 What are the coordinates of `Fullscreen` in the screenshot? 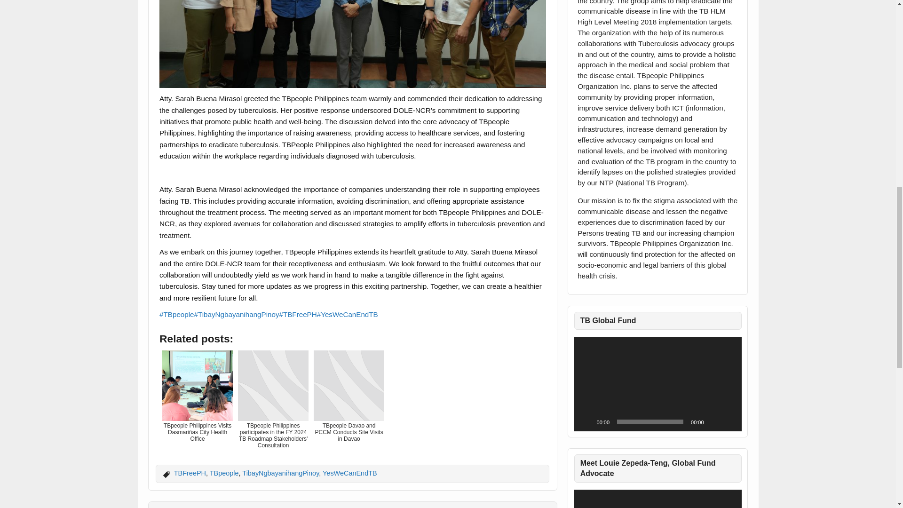 It's located at (729, 421).